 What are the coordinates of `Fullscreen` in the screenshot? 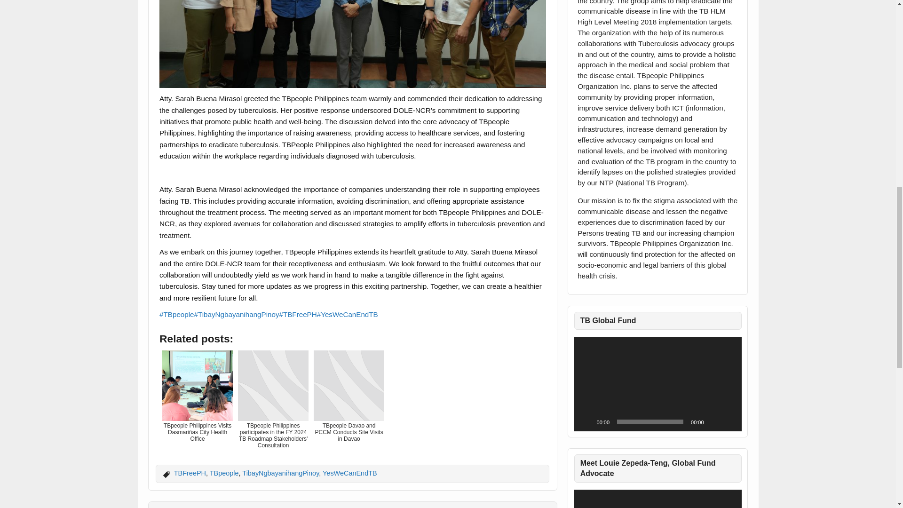 It's located at (729, 421).